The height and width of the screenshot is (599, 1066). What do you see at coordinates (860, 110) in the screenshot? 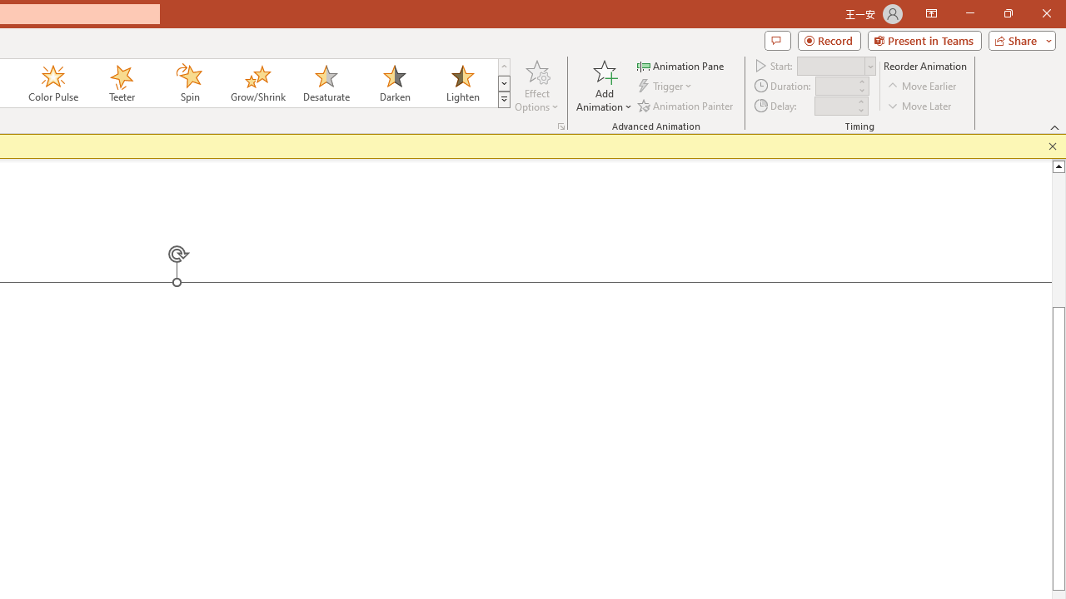
I see `Less` at bounding box center [860, 110].